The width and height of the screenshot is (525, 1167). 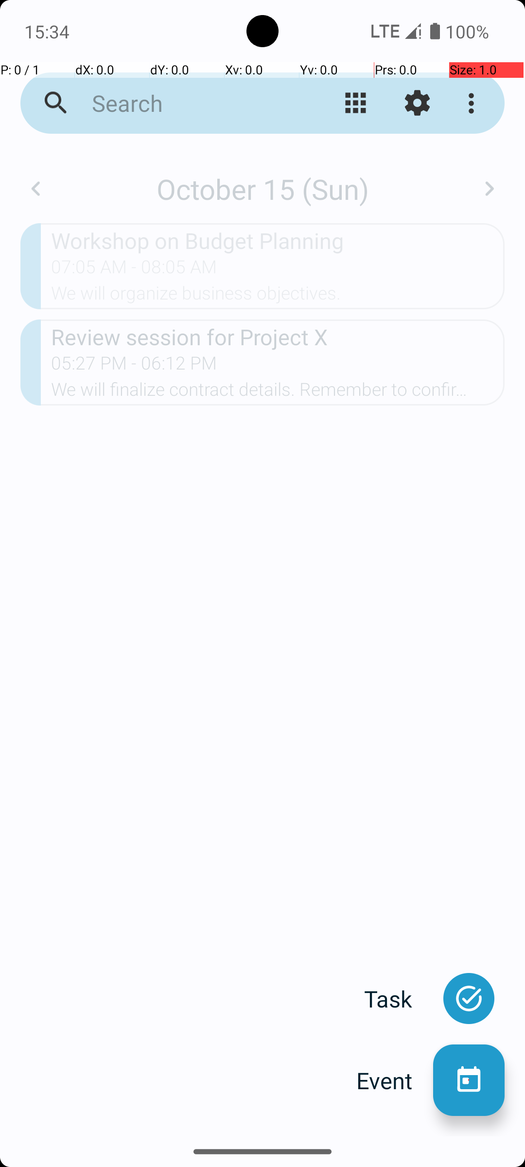 I want to click on 07:05 AM - 08:05 AM, so click(x=134, y=270).